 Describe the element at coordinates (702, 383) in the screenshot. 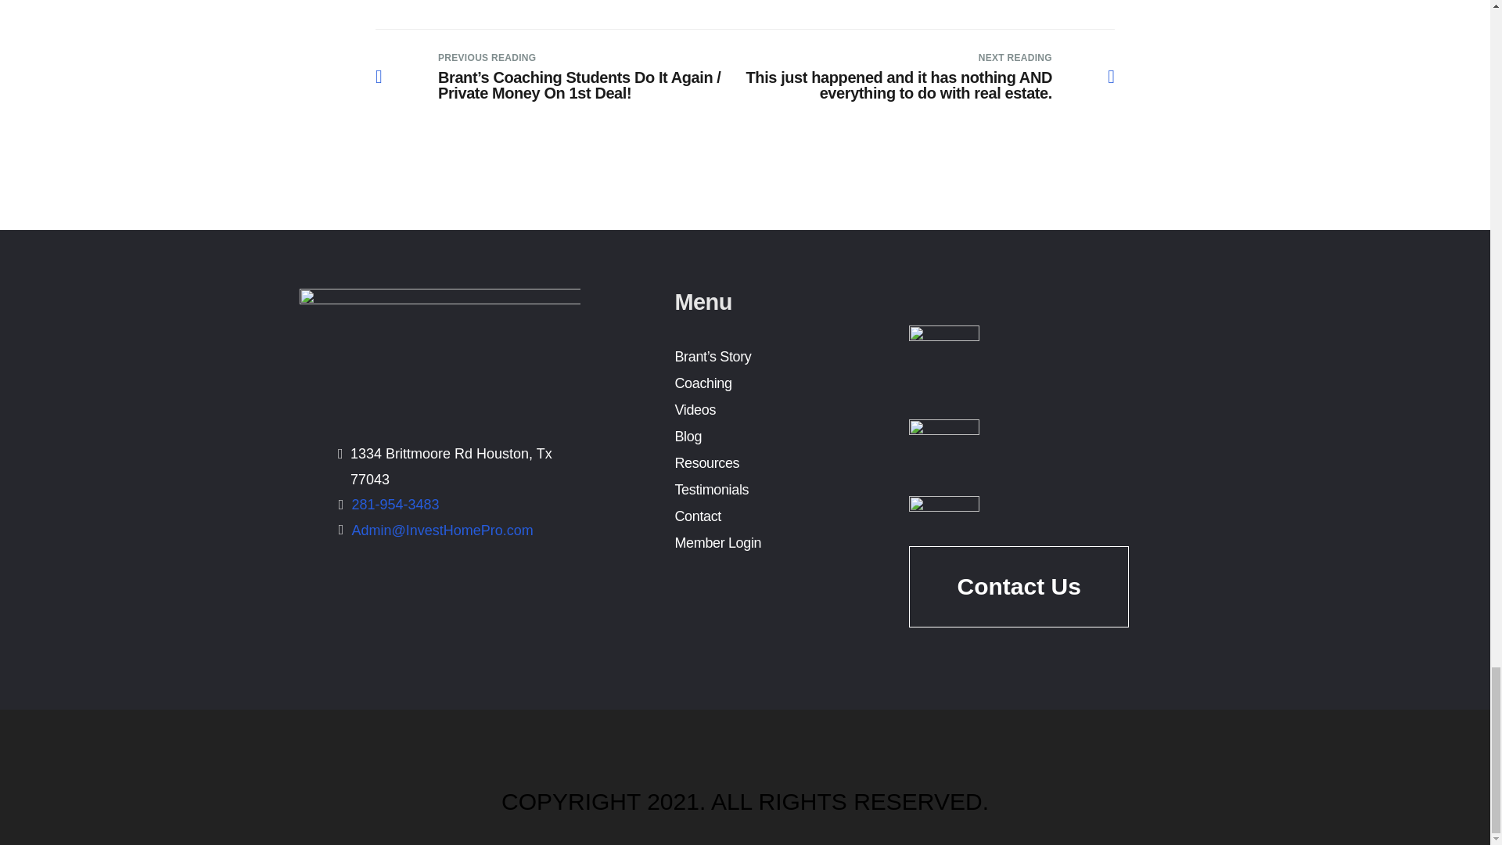

I see `Coaching` at that location.